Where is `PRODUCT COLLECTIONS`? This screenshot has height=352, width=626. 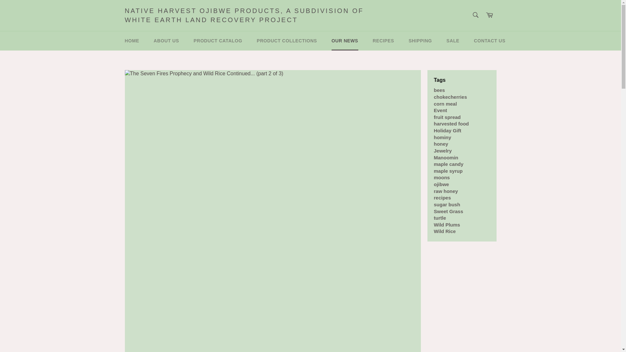
PRODUCT COLLECTIONS is located at coordinates (287, 41).